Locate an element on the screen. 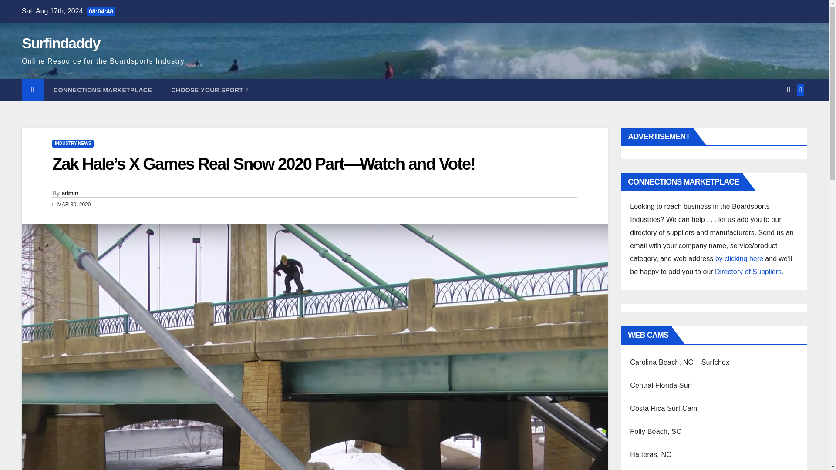 This screenshot has height=470, width=836. admin is located at coordinates (70, 193).